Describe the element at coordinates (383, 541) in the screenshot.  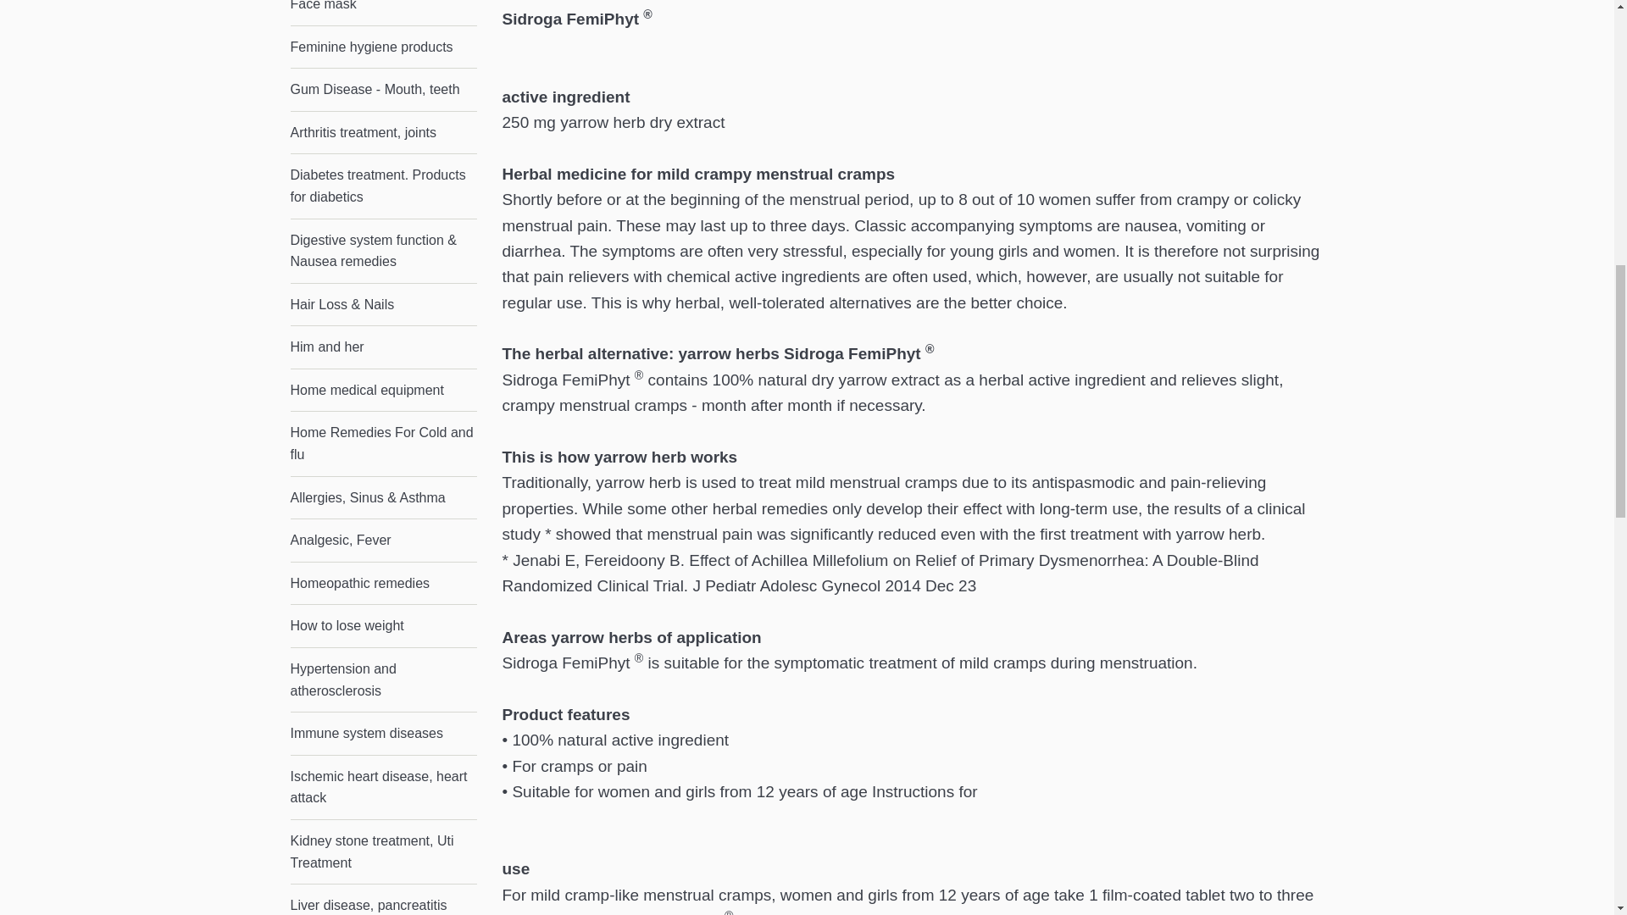
I see `Analgesic, Fever` at that location.